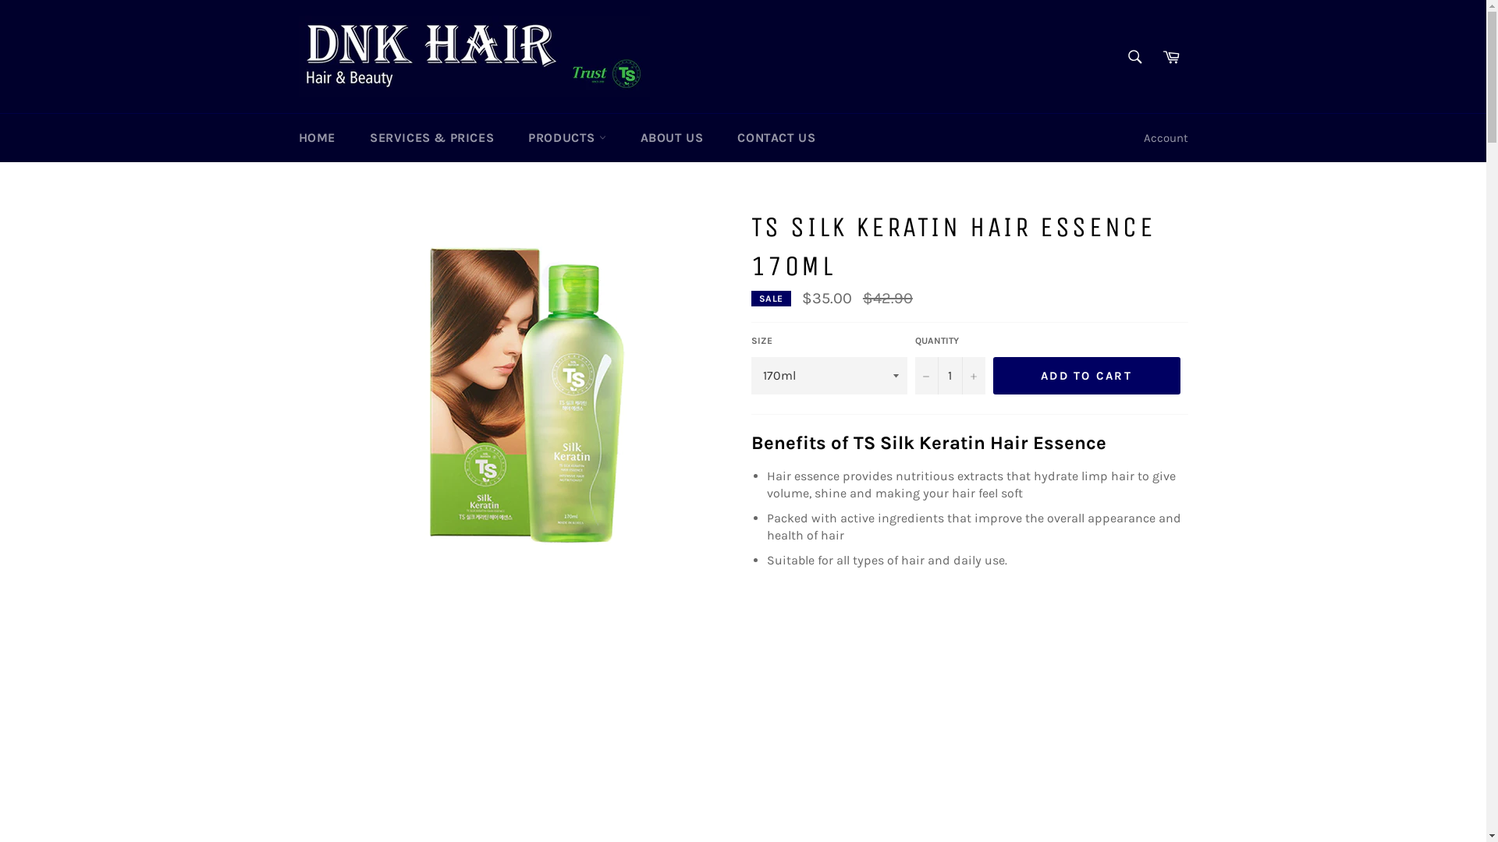 The image size is (1498, 842). What do you see at coordinates (1171, 57) in the screenshot?
I see `Cart` at bounding box center [1171, 57].